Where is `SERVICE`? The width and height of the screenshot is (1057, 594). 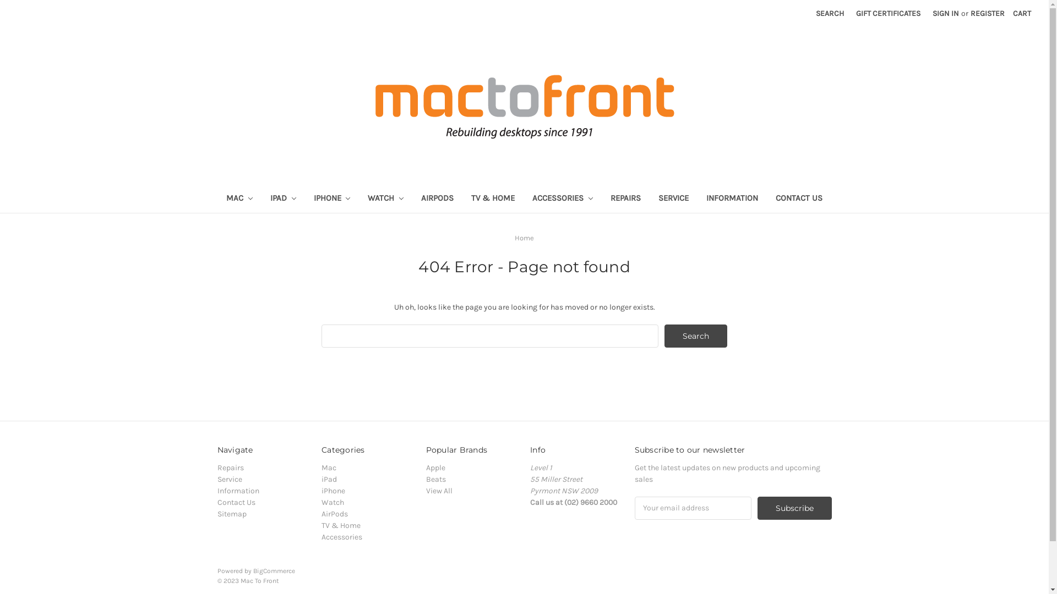 SERVICE is located at coordinates (674, 199).